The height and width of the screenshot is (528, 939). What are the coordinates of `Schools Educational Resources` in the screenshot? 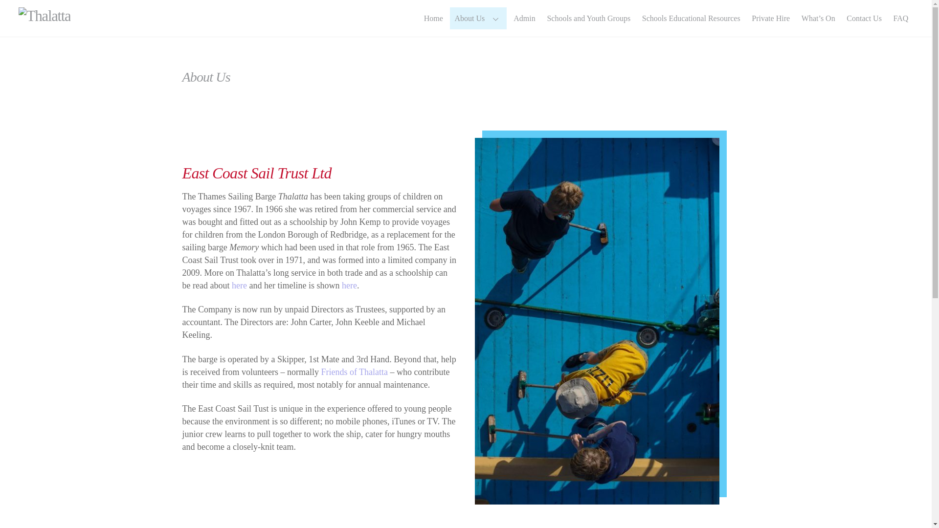 It's located at (691, 19).